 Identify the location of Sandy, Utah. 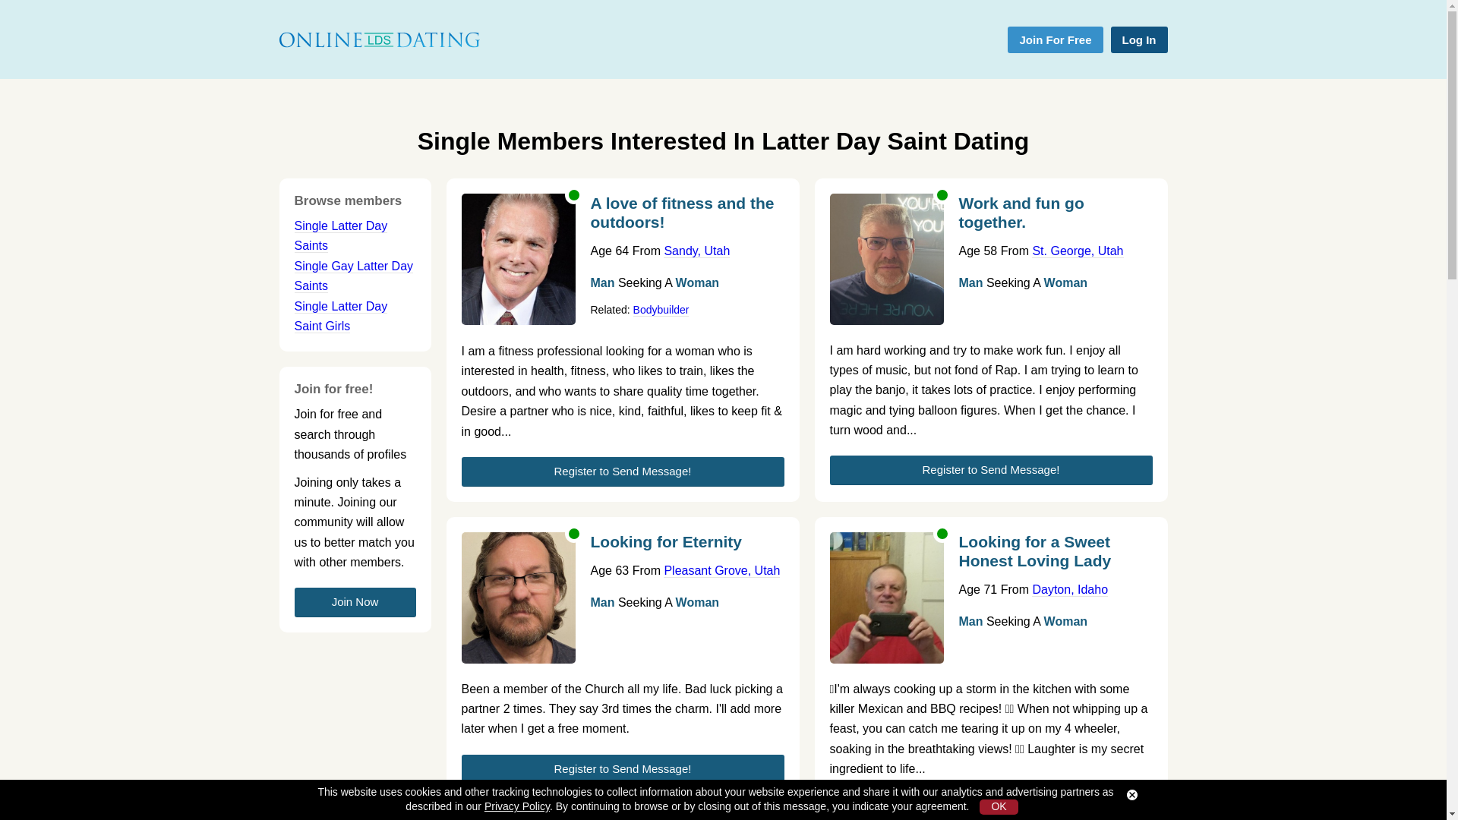
(696, 251).